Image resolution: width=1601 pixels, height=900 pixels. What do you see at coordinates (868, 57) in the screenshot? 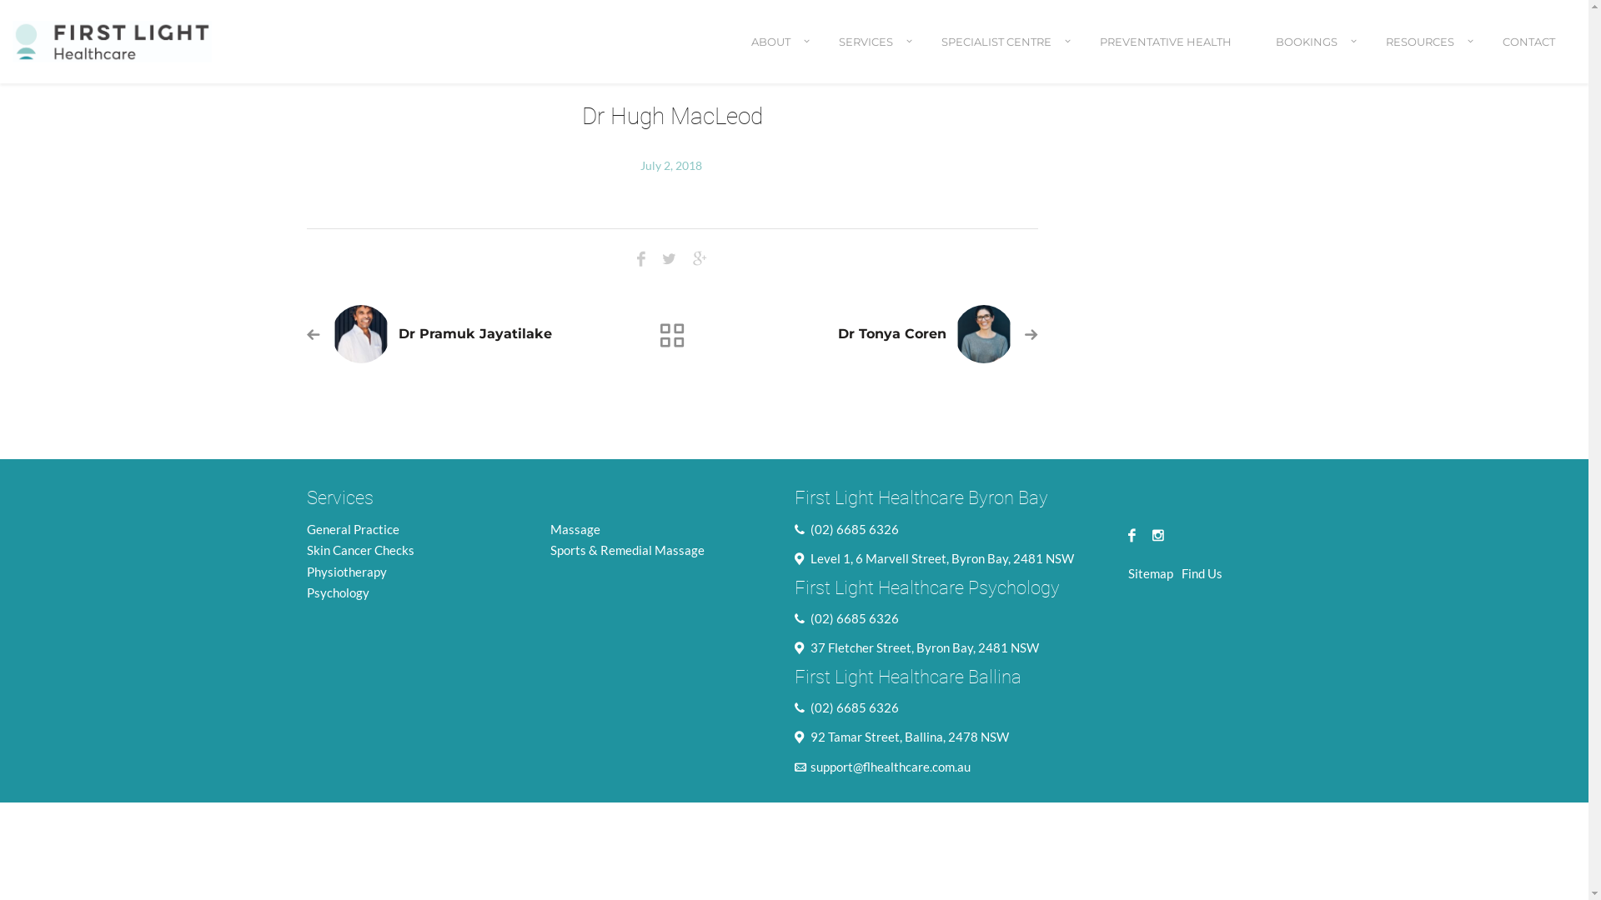
I see `SERVICES` at bounding box center [868, 57].